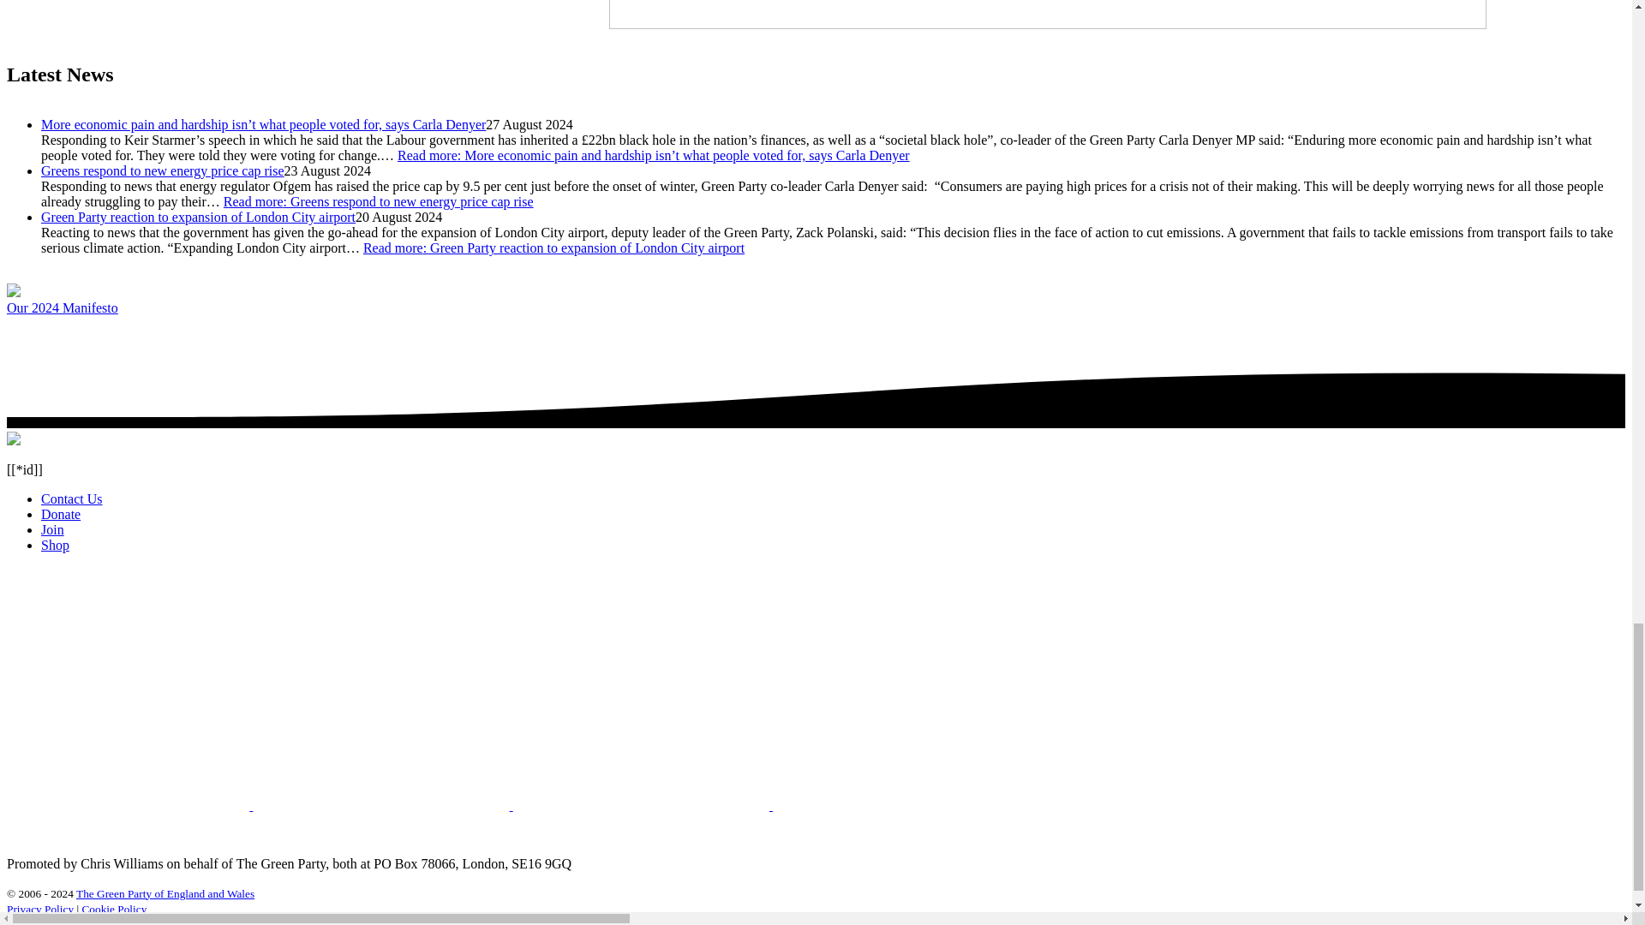  What do you see at coordinates (198, 218) in the screenshot?
I see `Green Party reaction to expansion of London City airport` at bounding box center [198, 218].